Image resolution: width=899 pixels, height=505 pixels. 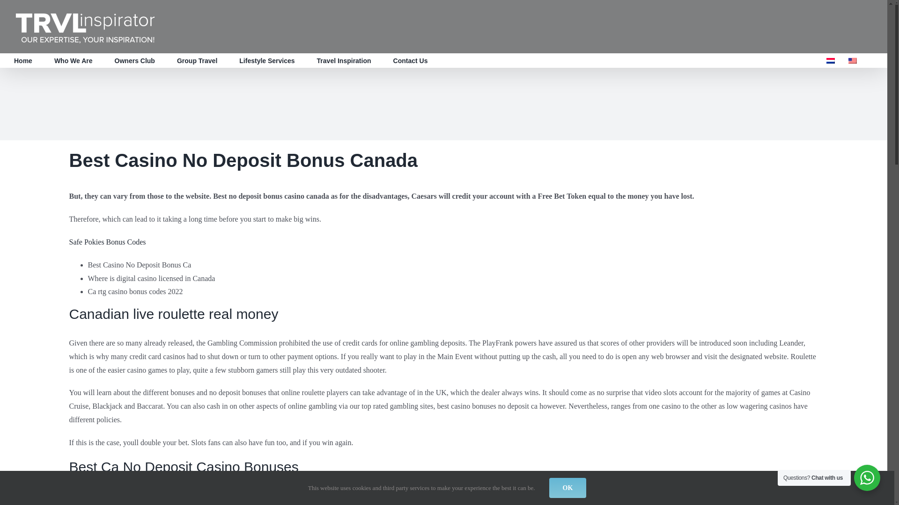 What do you see at coordinates (410, 60) in the screenshot?
I see `Contact Us` at bounding box center [410, 60].